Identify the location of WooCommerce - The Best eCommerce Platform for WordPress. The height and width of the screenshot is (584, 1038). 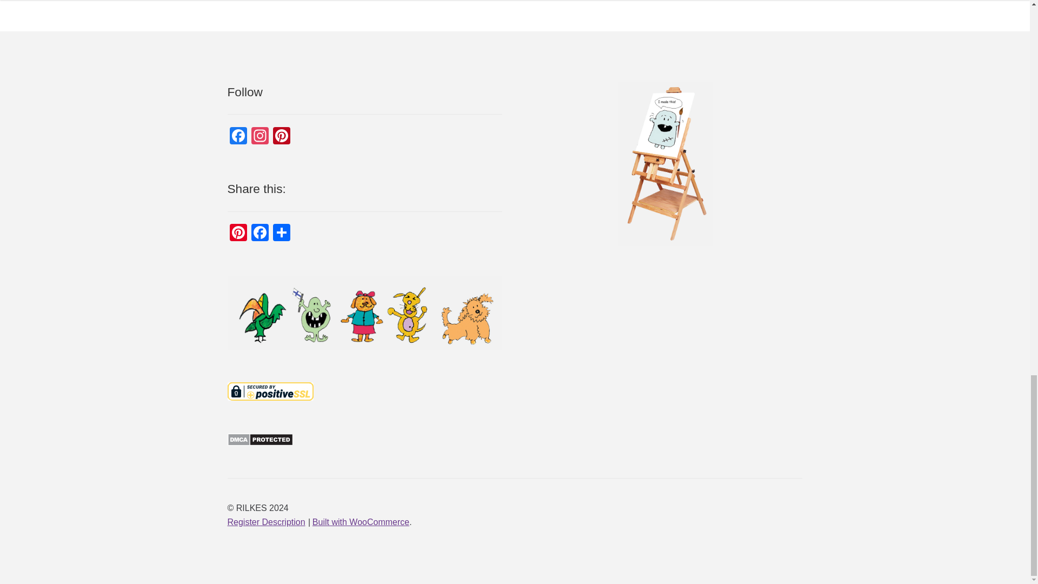
(360, 522).